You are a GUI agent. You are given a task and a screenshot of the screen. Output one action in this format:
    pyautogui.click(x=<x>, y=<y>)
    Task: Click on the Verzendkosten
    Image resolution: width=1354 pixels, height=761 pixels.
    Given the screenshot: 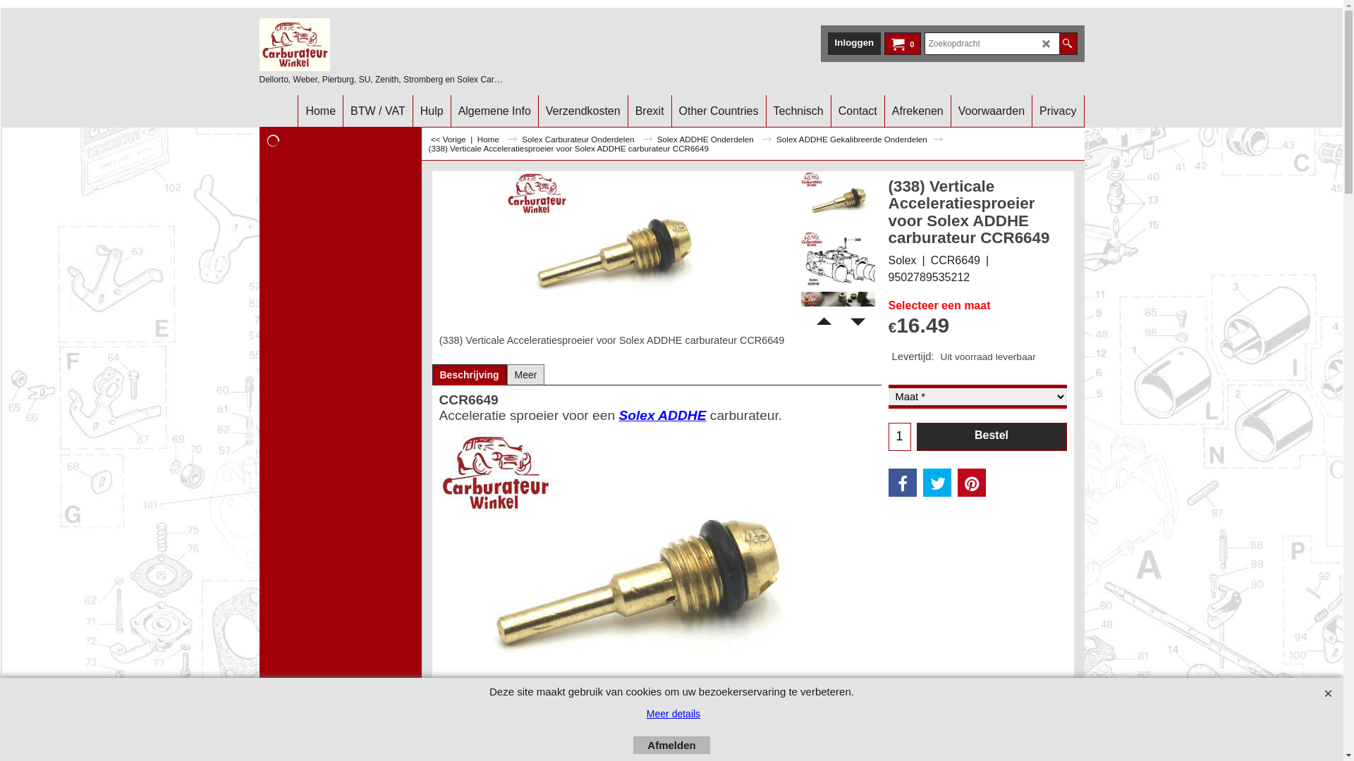 What is the action you would take?
    pyautogui.click(x=583, y=111)
    